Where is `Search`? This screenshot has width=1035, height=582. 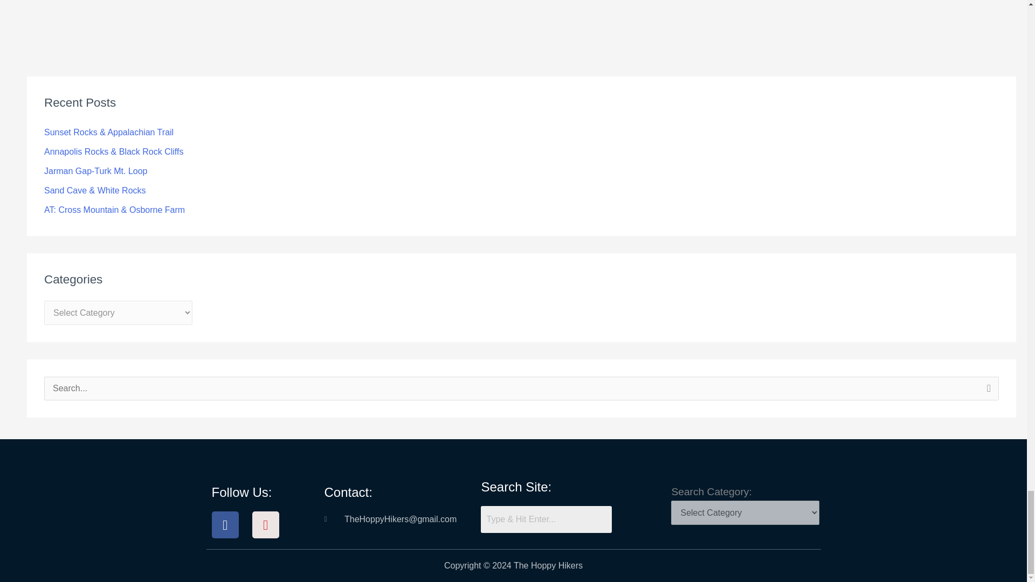
Search is located at coordinates (986, 391).